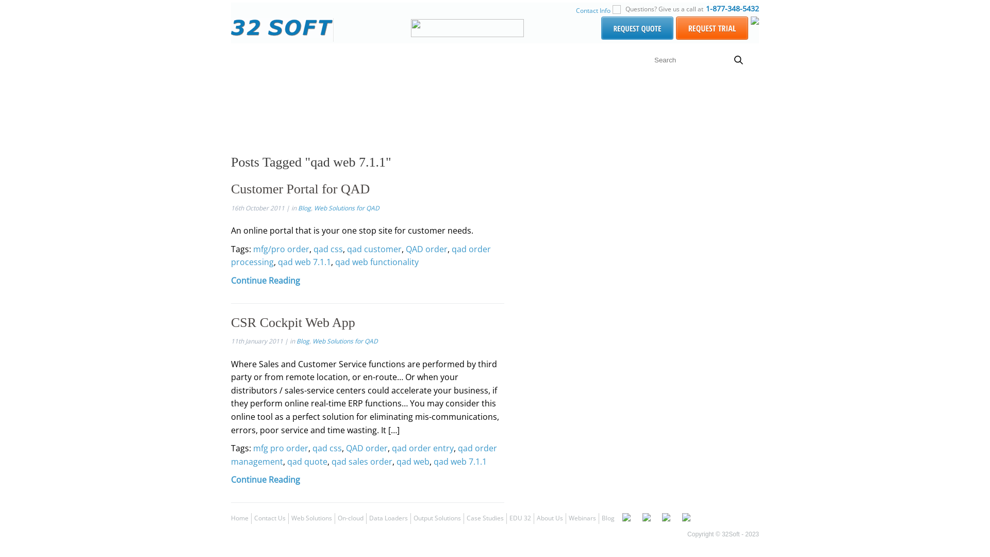  Describe the element at coordinates (608, 518) in the screenshot. I see `Blog` at that location.